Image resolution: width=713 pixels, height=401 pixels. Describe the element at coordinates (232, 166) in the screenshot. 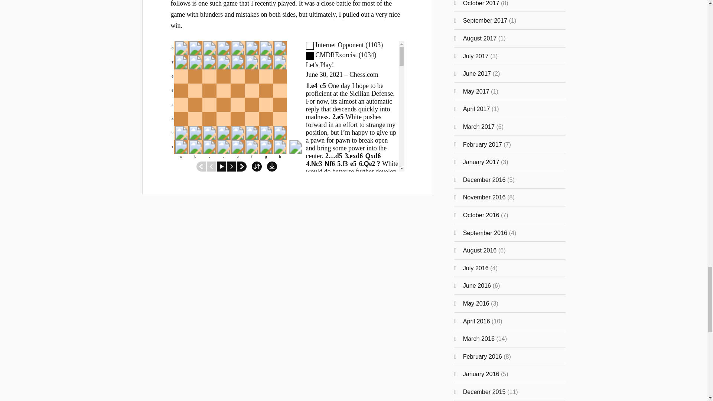

I see `Go to the beginning of the game` at that location.